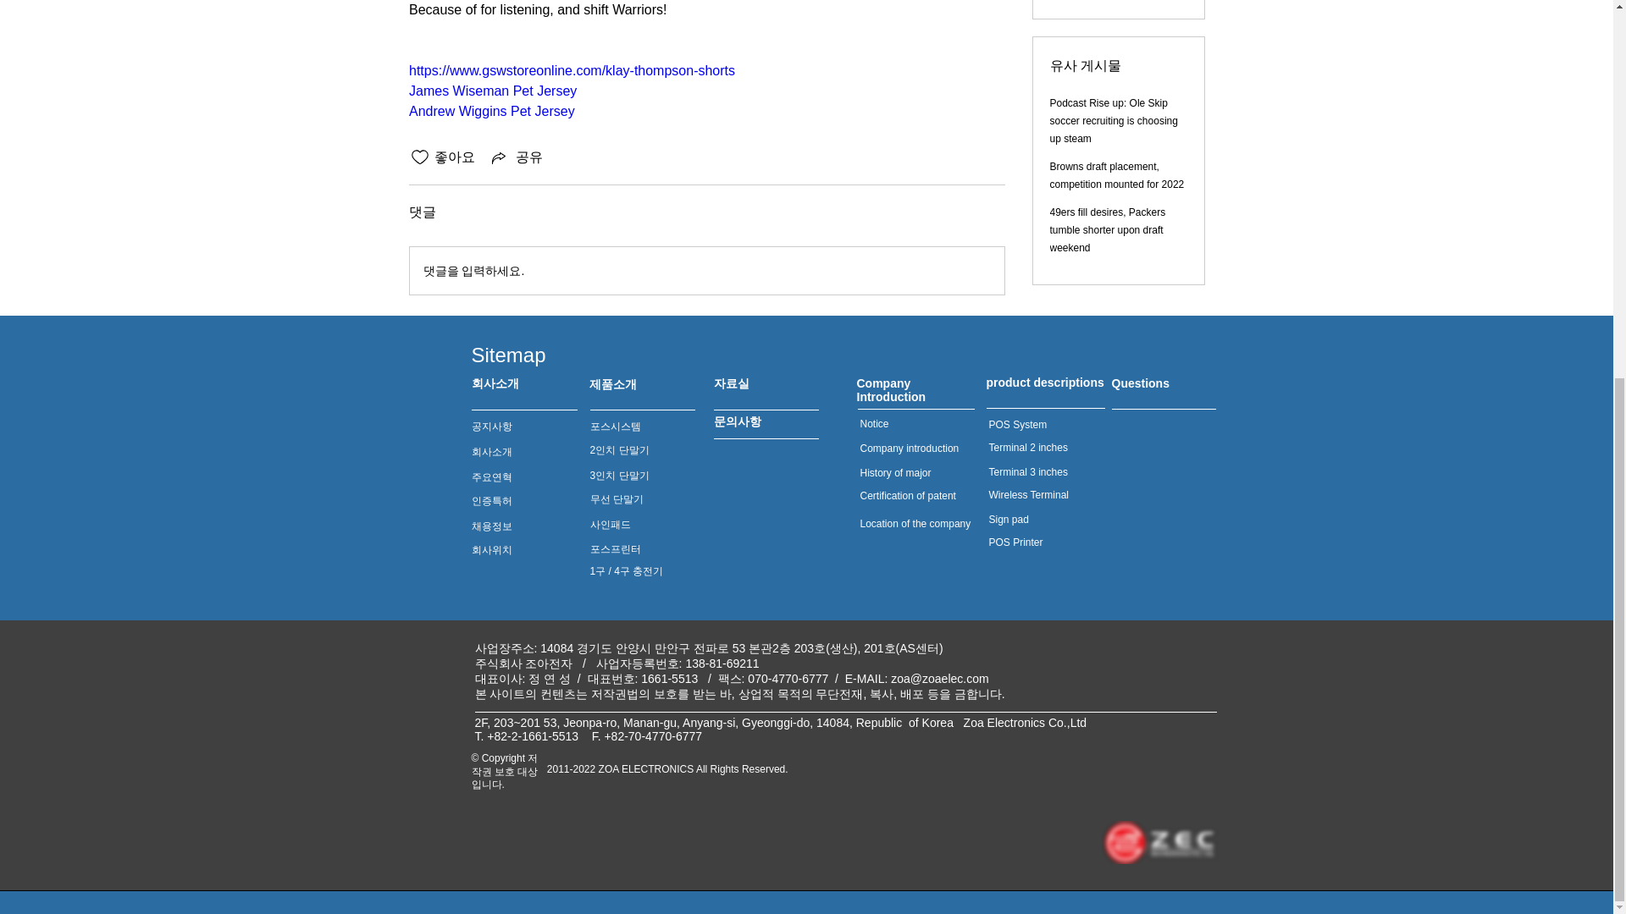 The width and height of the screenshot is (1626, 914). Describe the element at coordinates (491, 91) in the screenshot. I see `James Wiseman Pet Jersey` at that location.